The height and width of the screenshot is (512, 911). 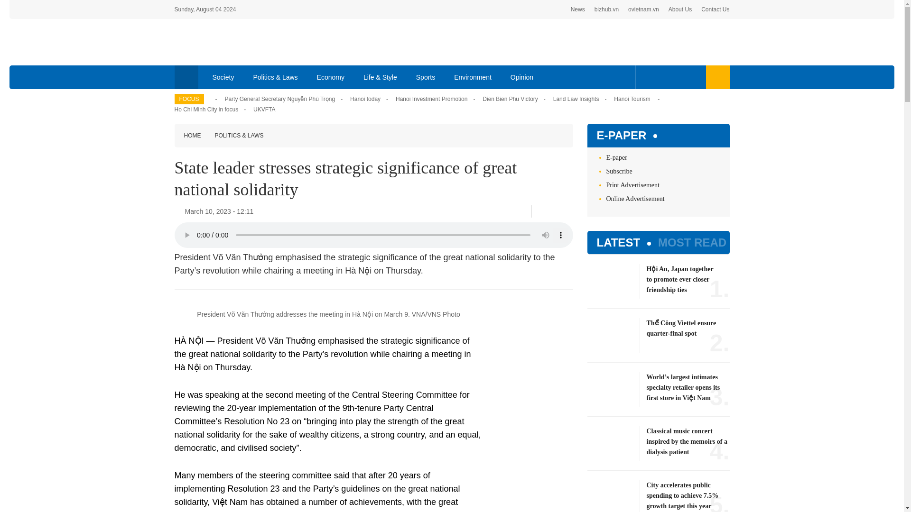 I want to click on Youtube, so click(x=677, y=77).